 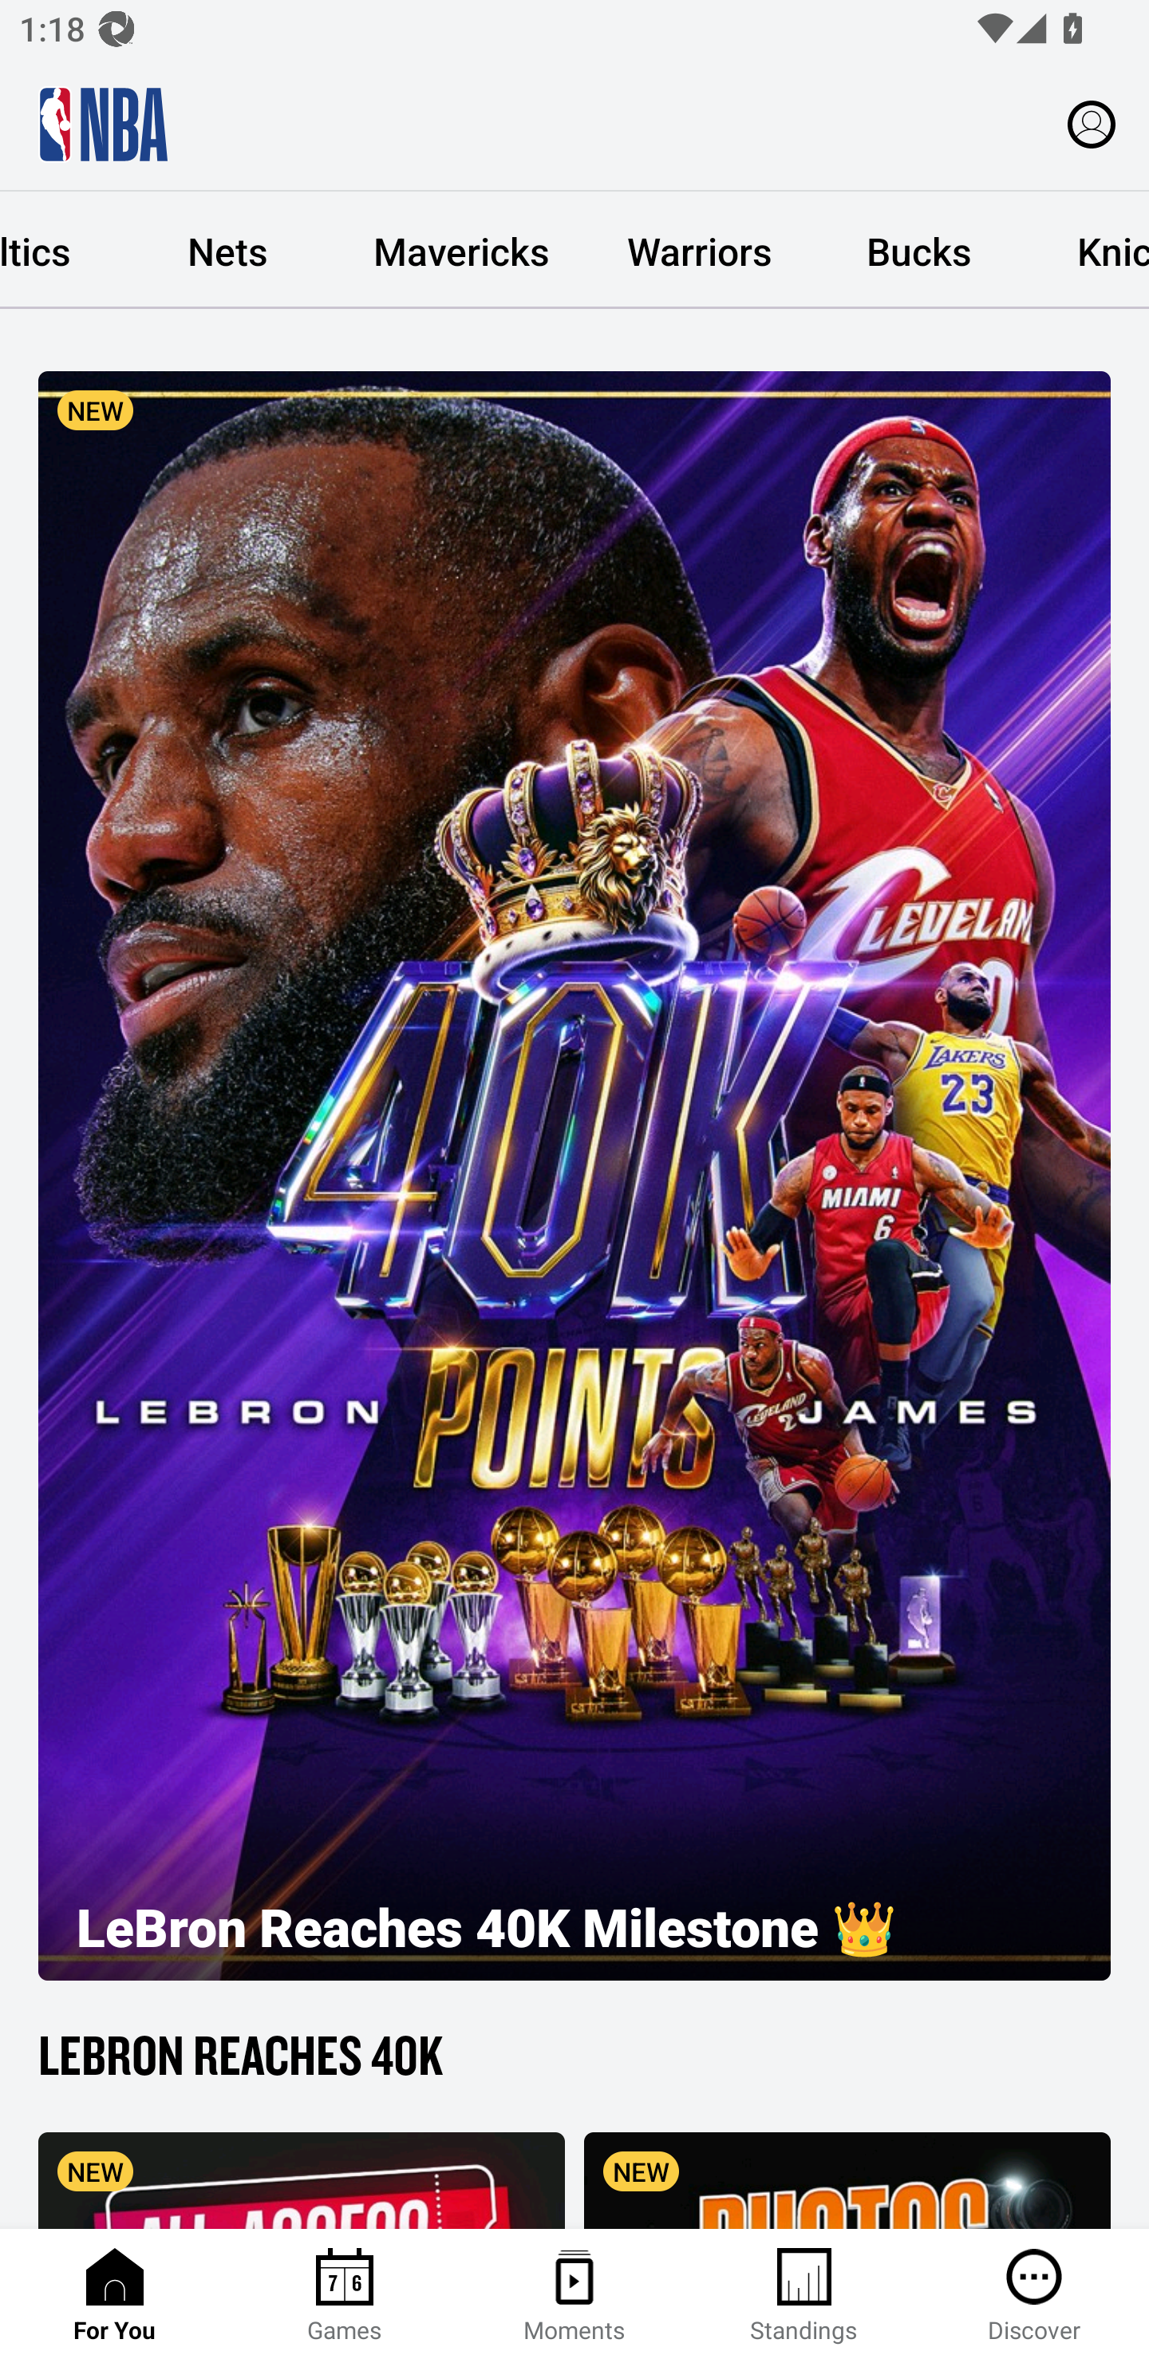 What do you see at coordinates (461, 251) in the screenshot?
I see `Mavericks` at bounding box center [461, 251].